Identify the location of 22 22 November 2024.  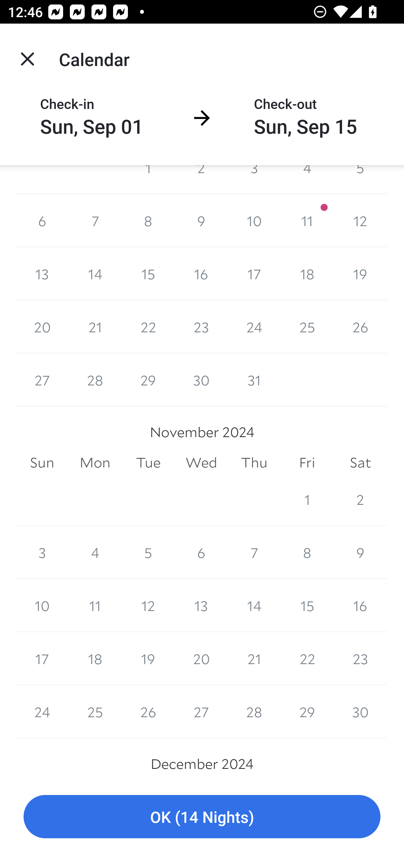
(307, 658).